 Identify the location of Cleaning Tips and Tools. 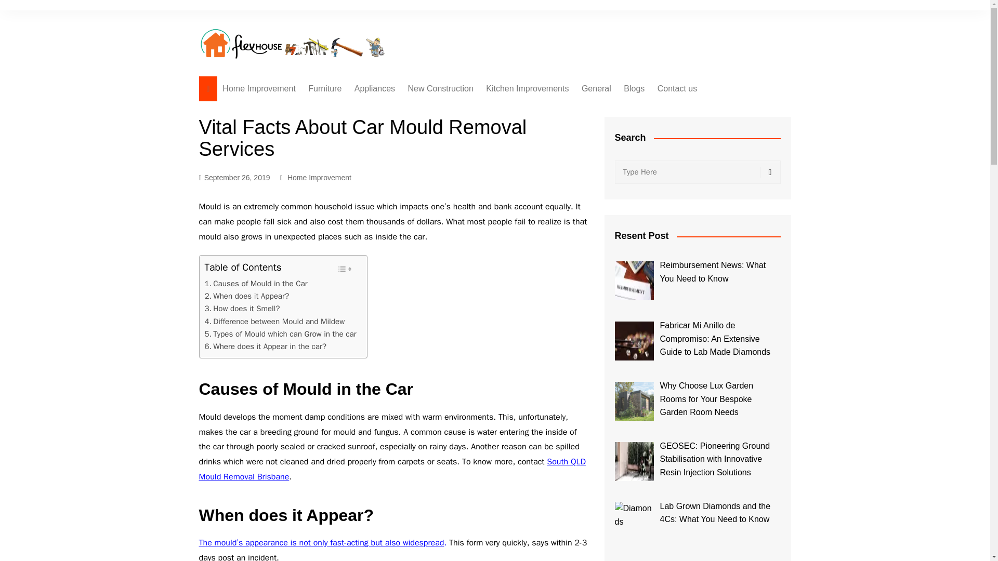
(406, 153).